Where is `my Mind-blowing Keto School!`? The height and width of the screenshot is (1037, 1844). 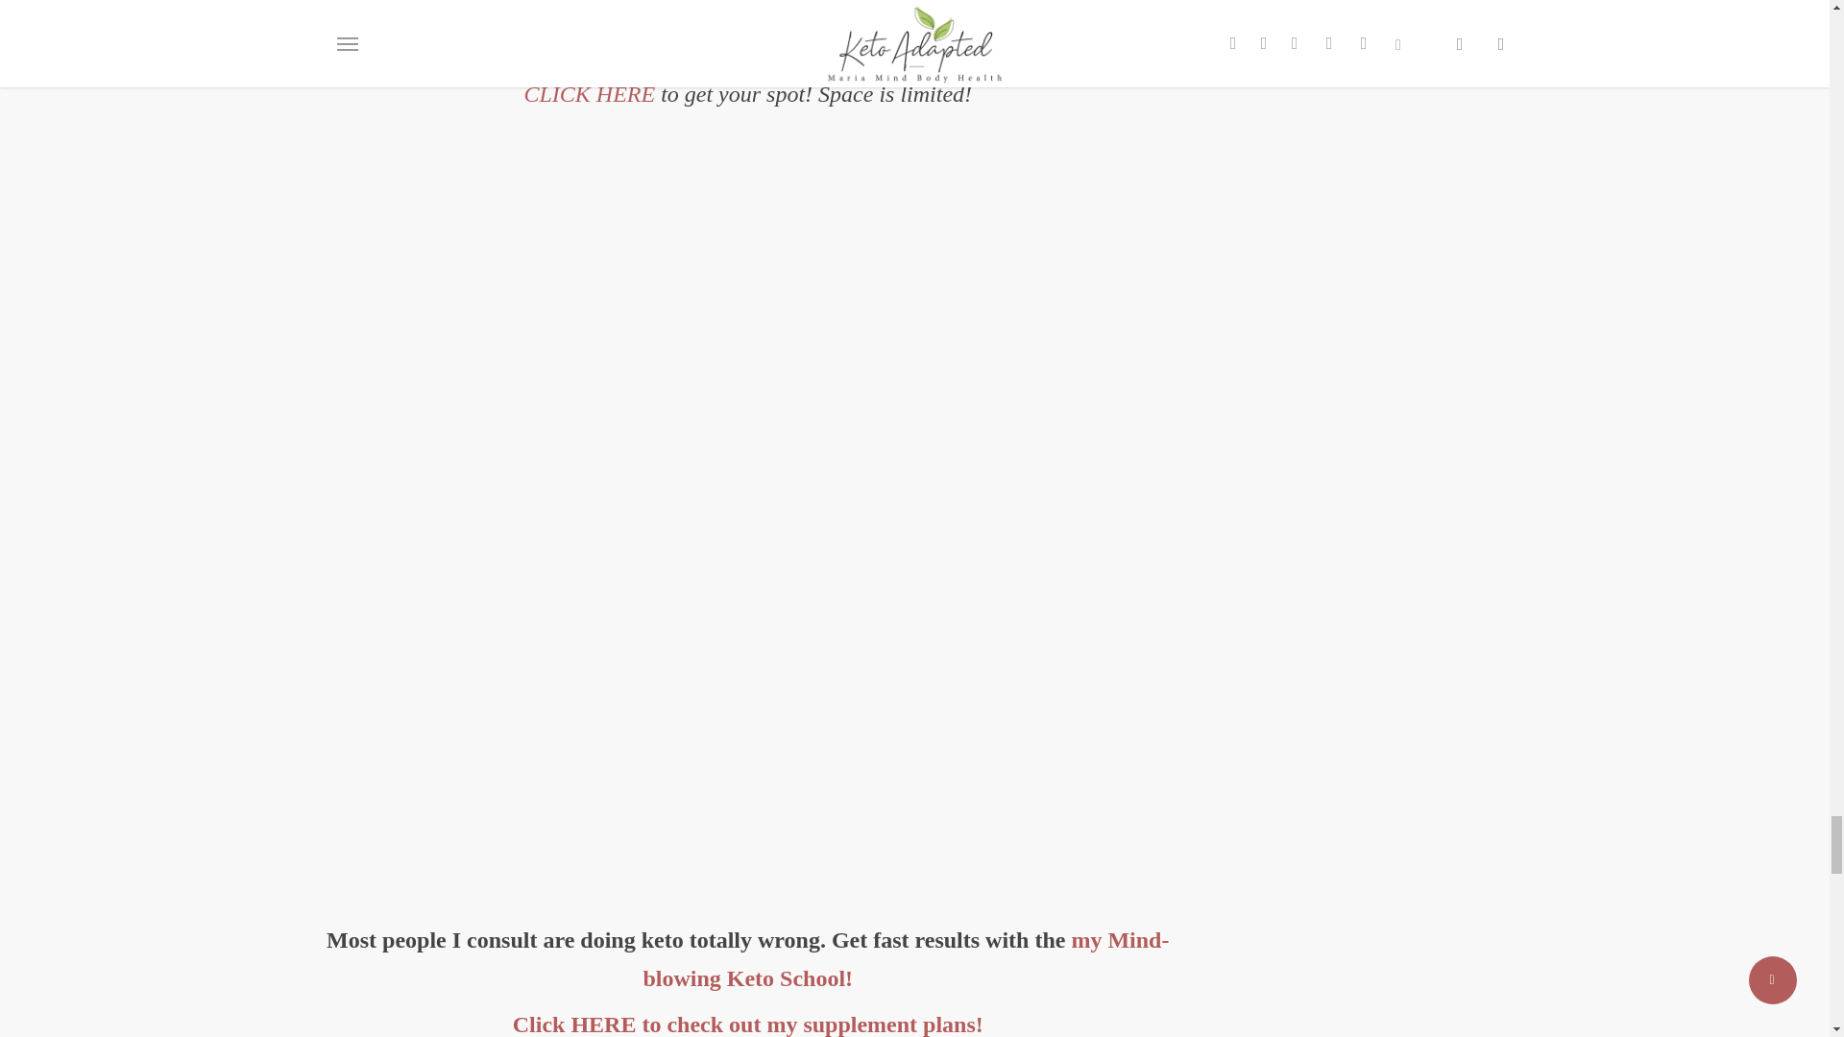
my Mind-blowing Keto School! is located at coordinates (905, 958).